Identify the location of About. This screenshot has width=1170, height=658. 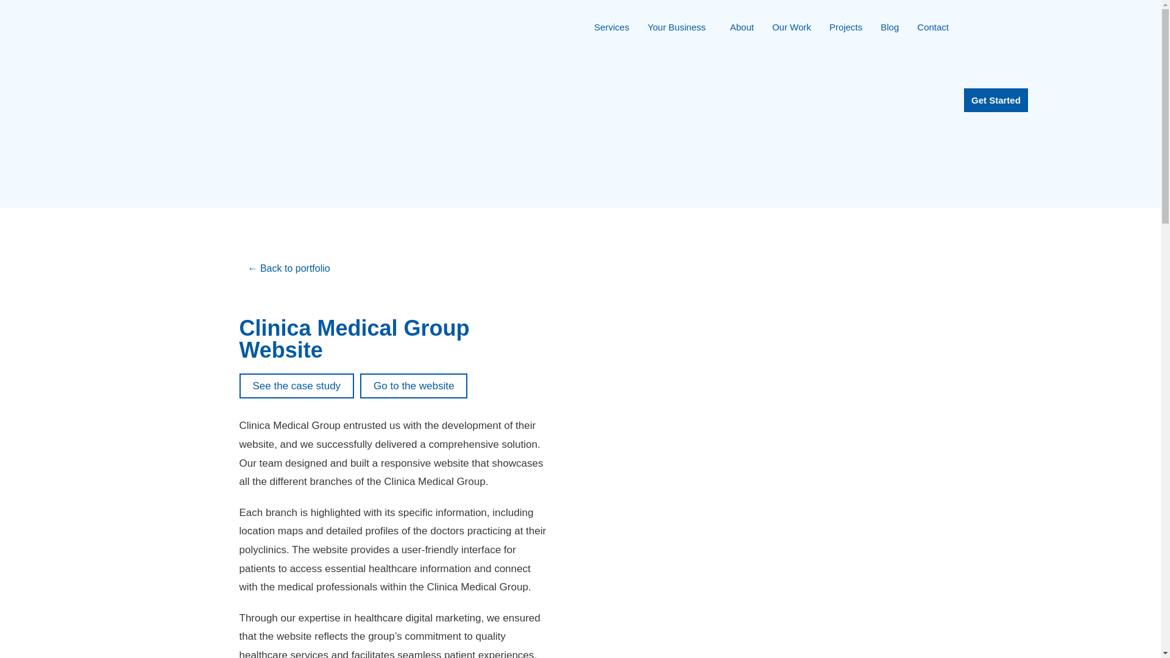
(741, 27).